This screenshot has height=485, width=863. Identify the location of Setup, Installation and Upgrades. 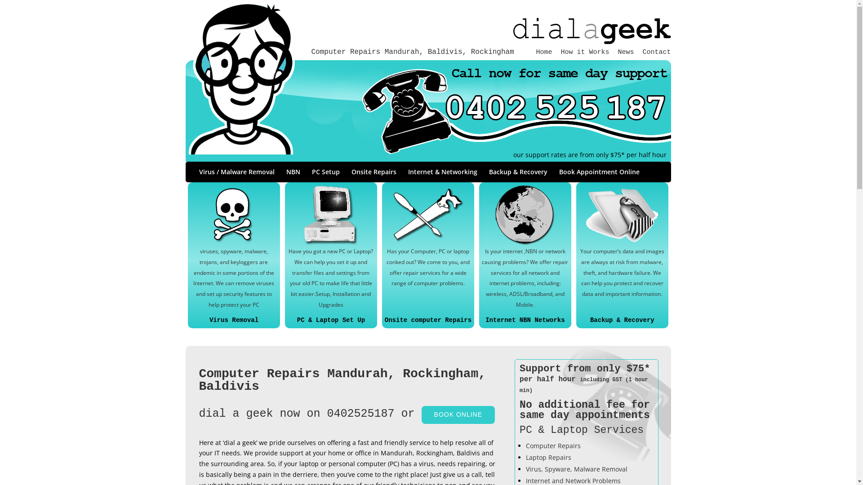
(343, 299).